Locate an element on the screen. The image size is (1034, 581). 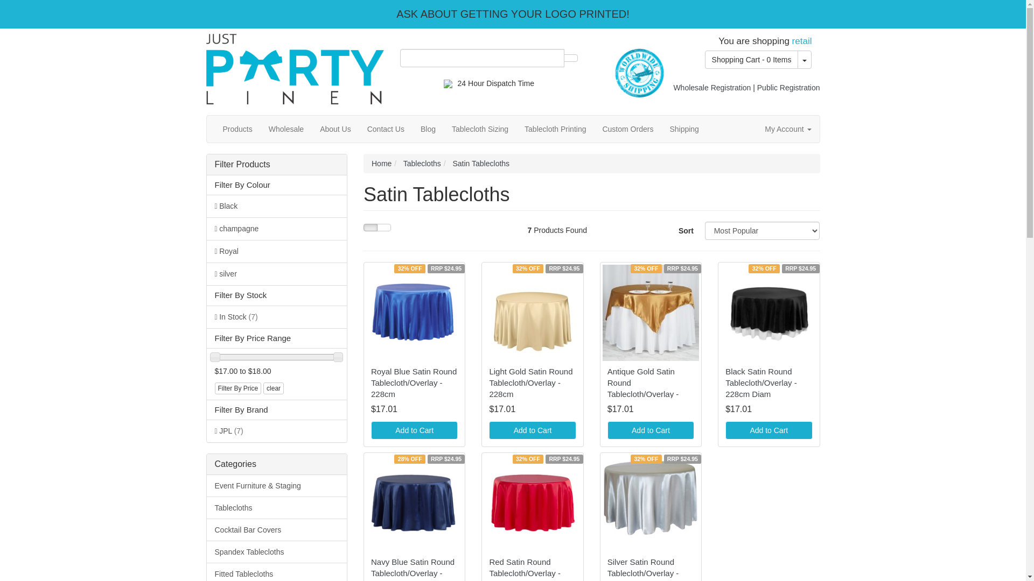
clear is located at coordinates (274, 388).